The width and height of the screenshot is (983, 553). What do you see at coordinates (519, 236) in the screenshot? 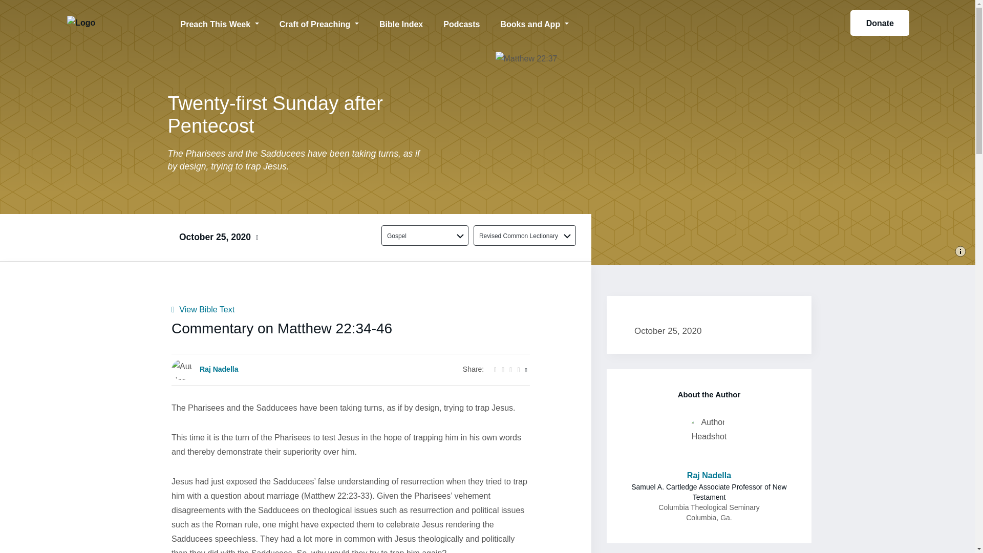
I see `Revised Common Lectionary` at bounding box center [519, 236].